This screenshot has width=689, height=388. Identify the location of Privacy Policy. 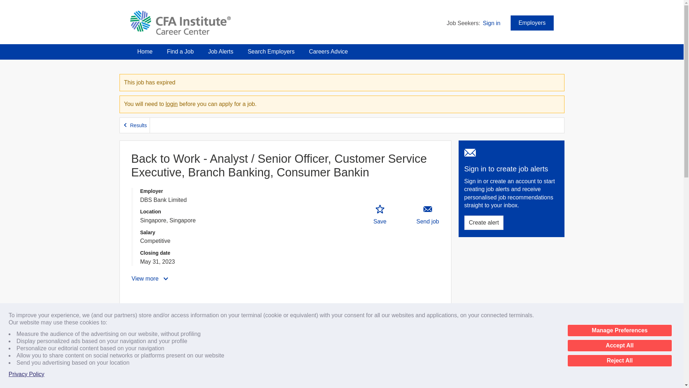
(27, 374).